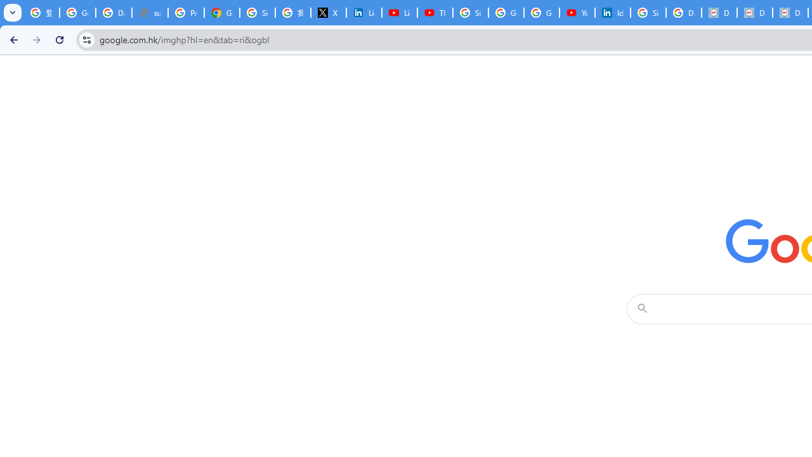 Image resolution: width=812 pixels, height=457 pixels. Describe the element at coordinates (187, 13) in the screenshot. I see `Privacy Help Center - Policies Help` at that location.